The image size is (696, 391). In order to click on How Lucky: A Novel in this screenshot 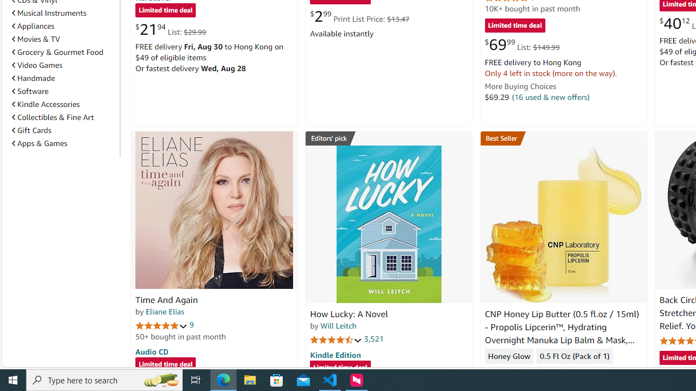, I will do `click(388, 224)`.